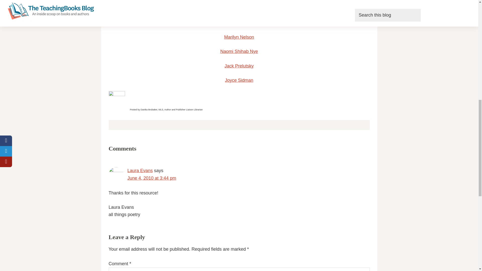 The image size is (482, 271). I want to click on J. Patrick Lewis, so click(239, 23).